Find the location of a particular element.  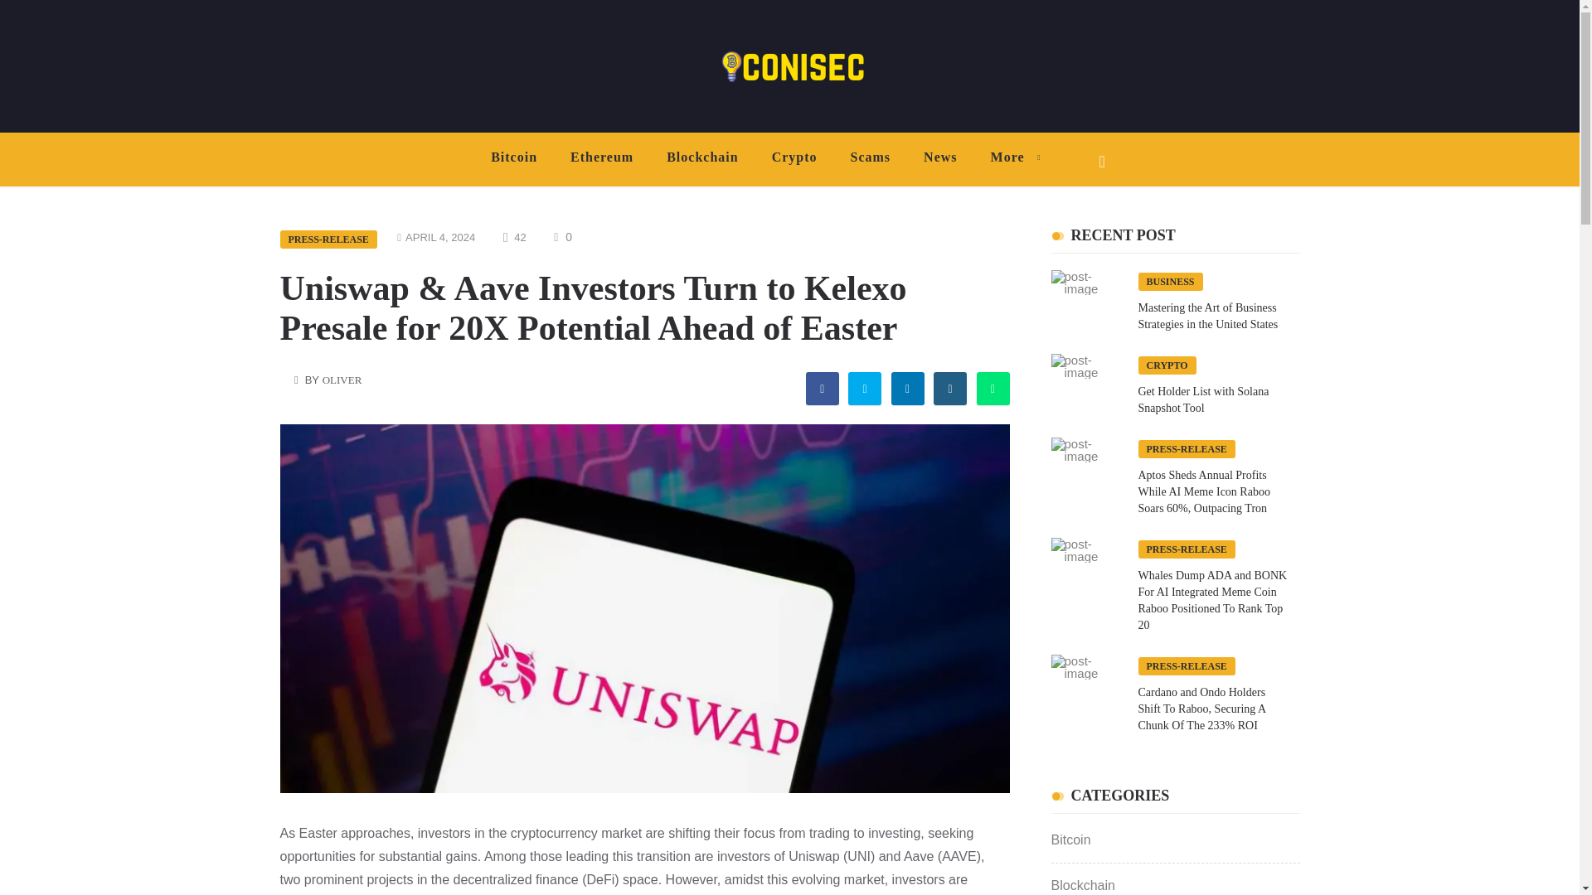

Bitcoin is located at coordinates (514, 157).